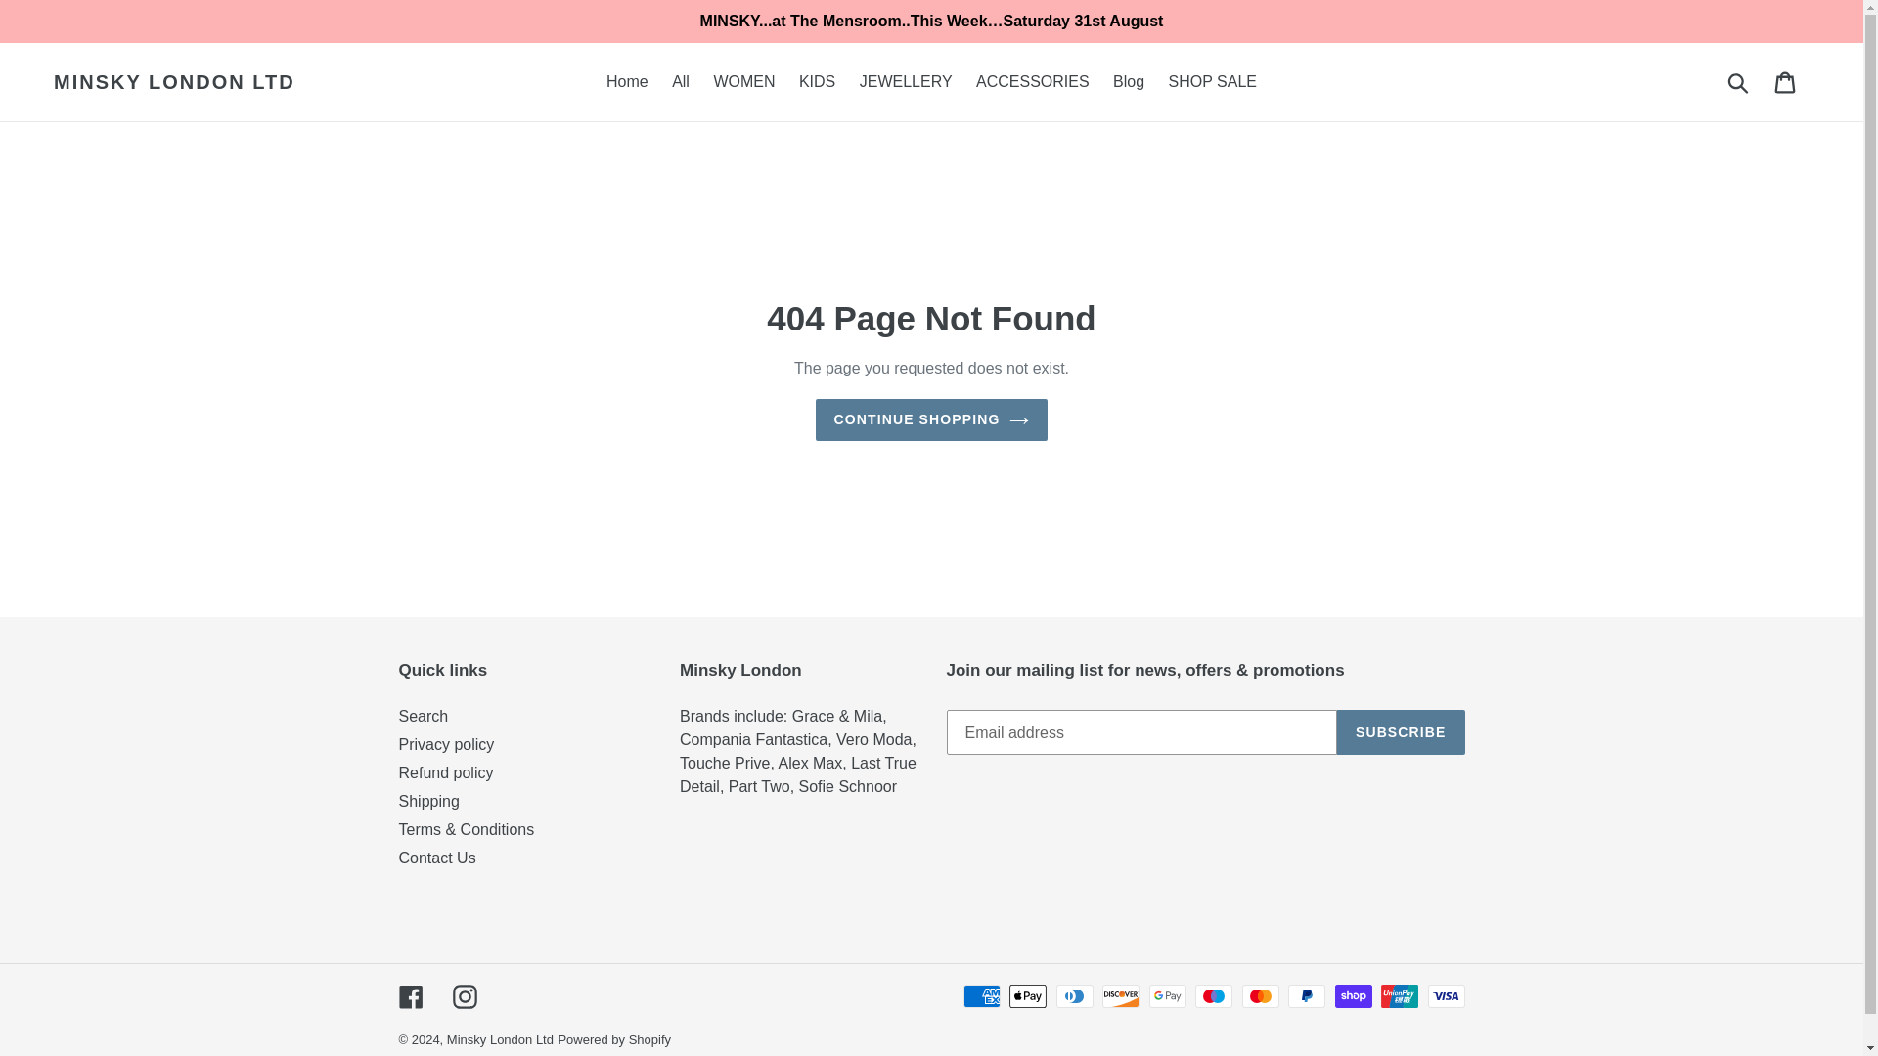 The width and height of the screenshot is (1878, 1056). What do you see at coordinates (614, 1040) in the screenshot?
I see `Powered by Shopify` at bounding box center [614, 1040].